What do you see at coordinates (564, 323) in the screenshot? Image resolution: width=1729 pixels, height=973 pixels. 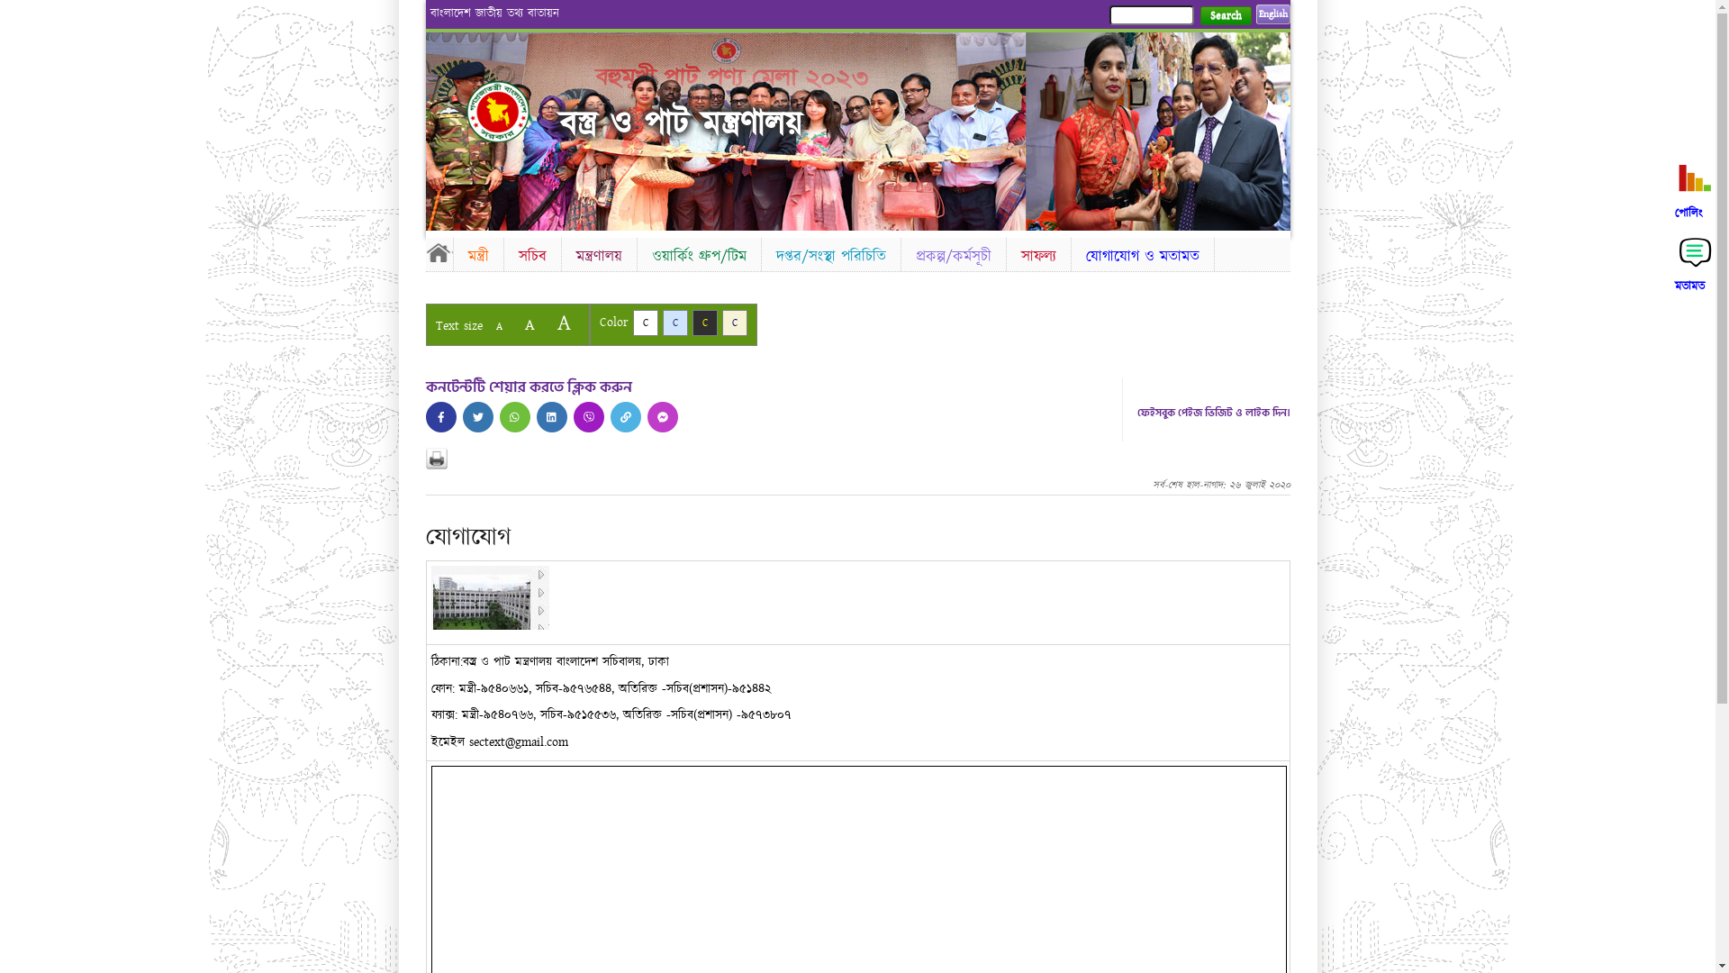 I see `A` at bounding box center [564, 323].